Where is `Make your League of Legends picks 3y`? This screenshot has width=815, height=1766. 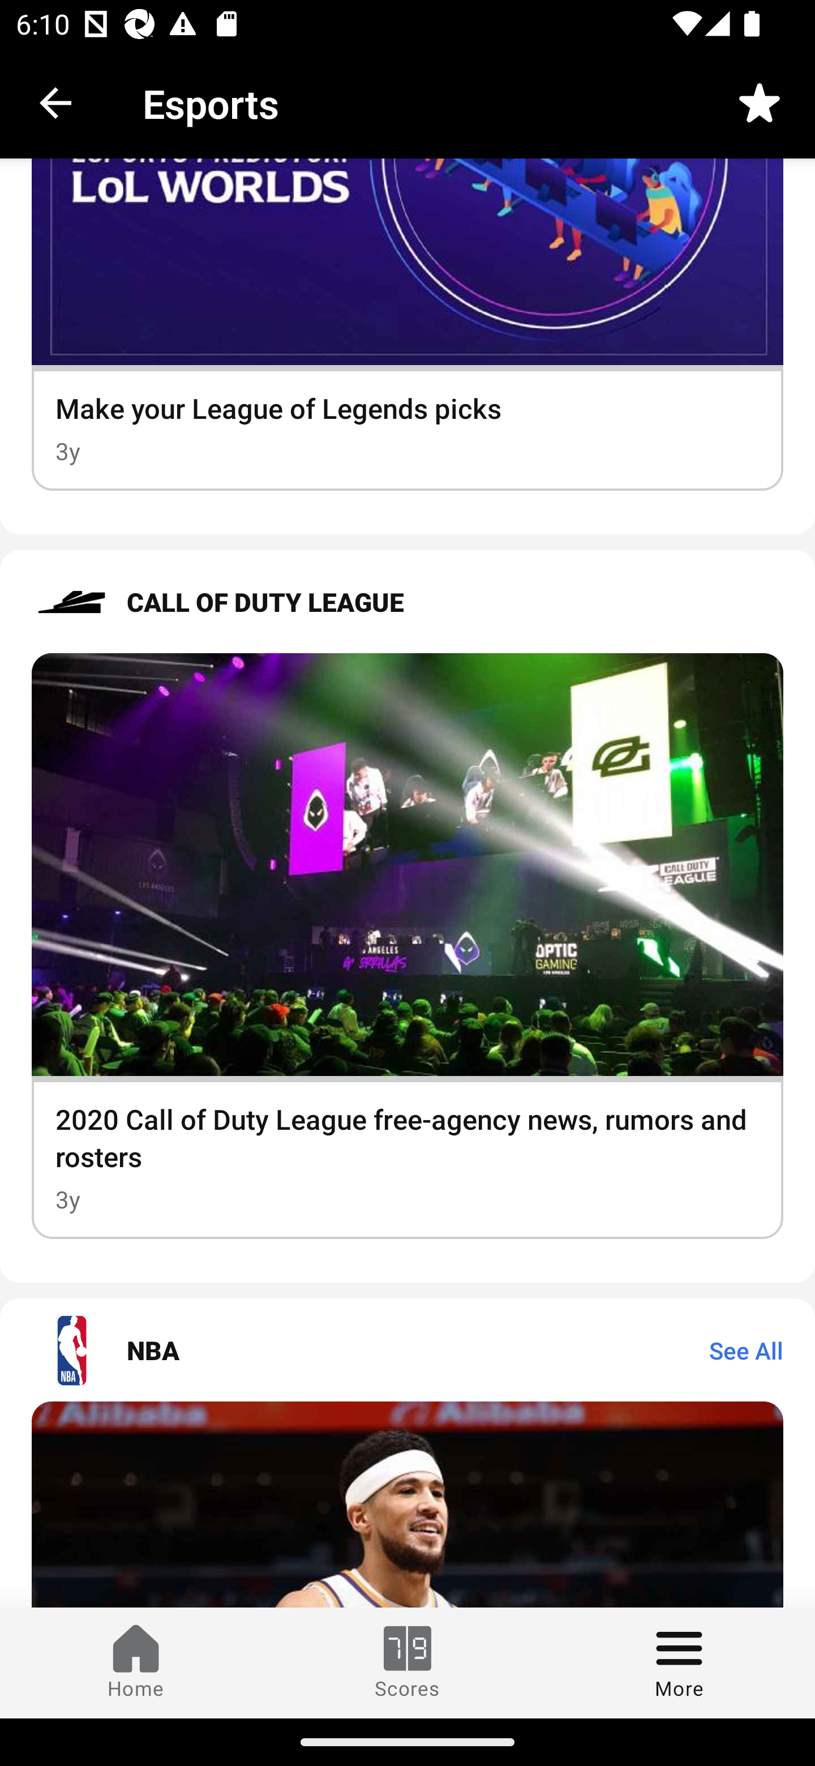 Make your League of Legends picks 3y is located at coordinates (407, 325).